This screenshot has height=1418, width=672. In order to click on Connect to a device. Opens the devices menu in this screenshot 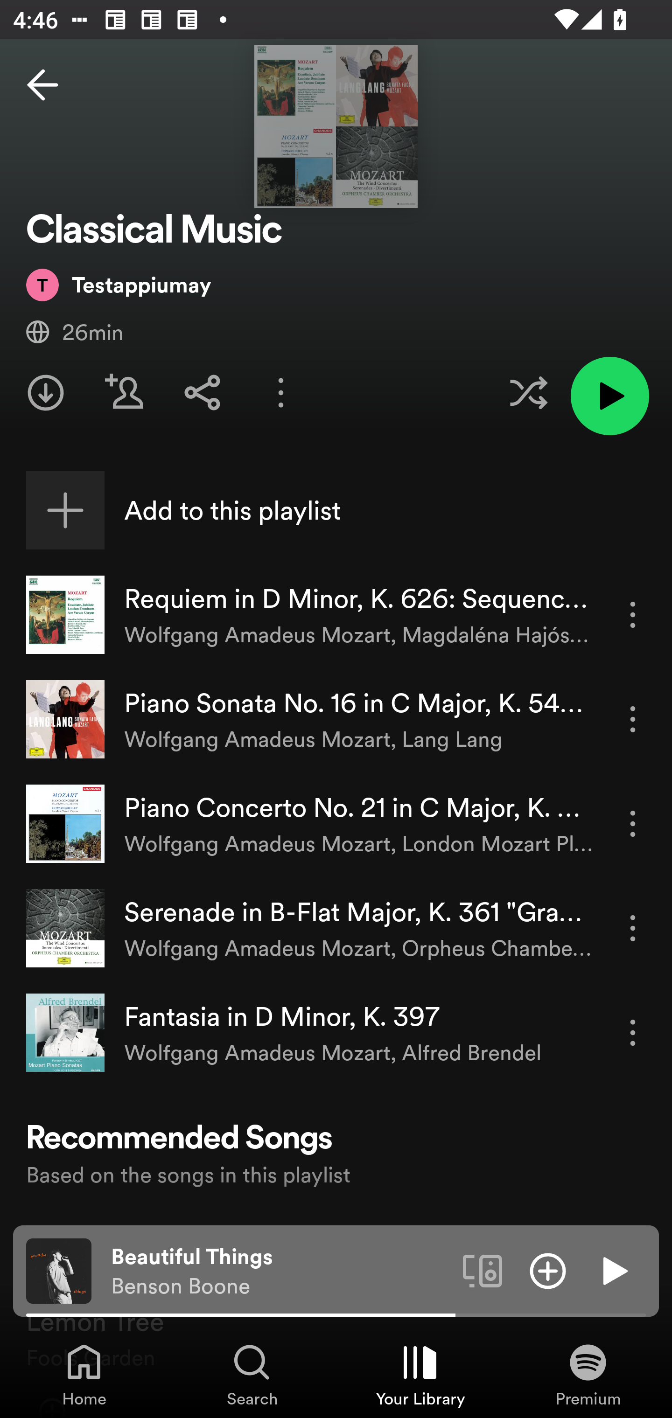, I will do `click(483, 1270)`.